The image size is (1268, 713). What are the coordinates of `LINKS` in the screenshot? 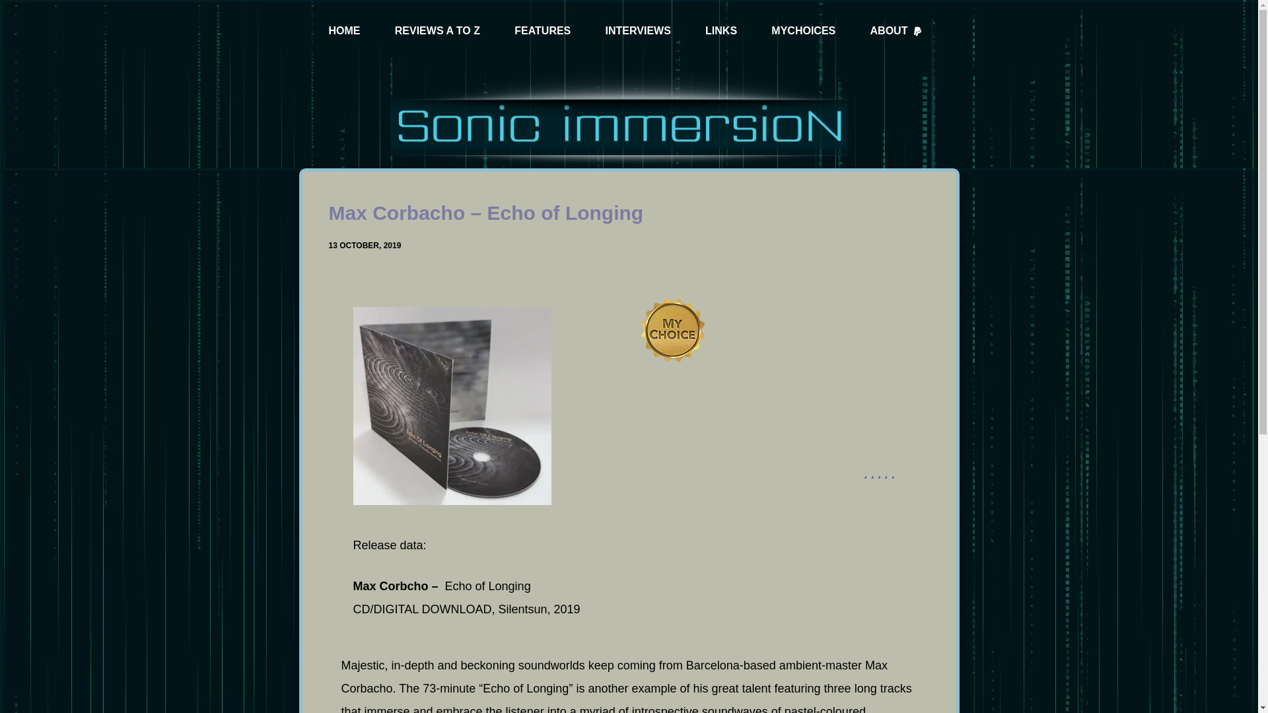 It's located at (721, 32).